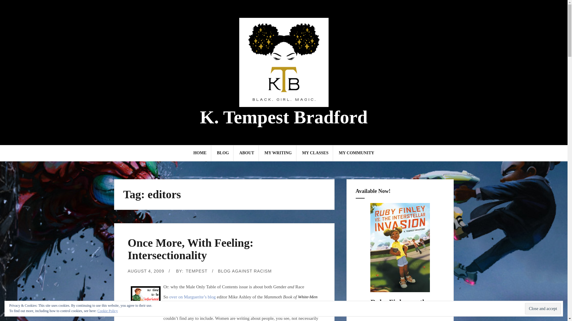 Image resolution: width=572 pixels, height=321 pixels. I want to click on K. Tempest Bradford, so click(284, 117).